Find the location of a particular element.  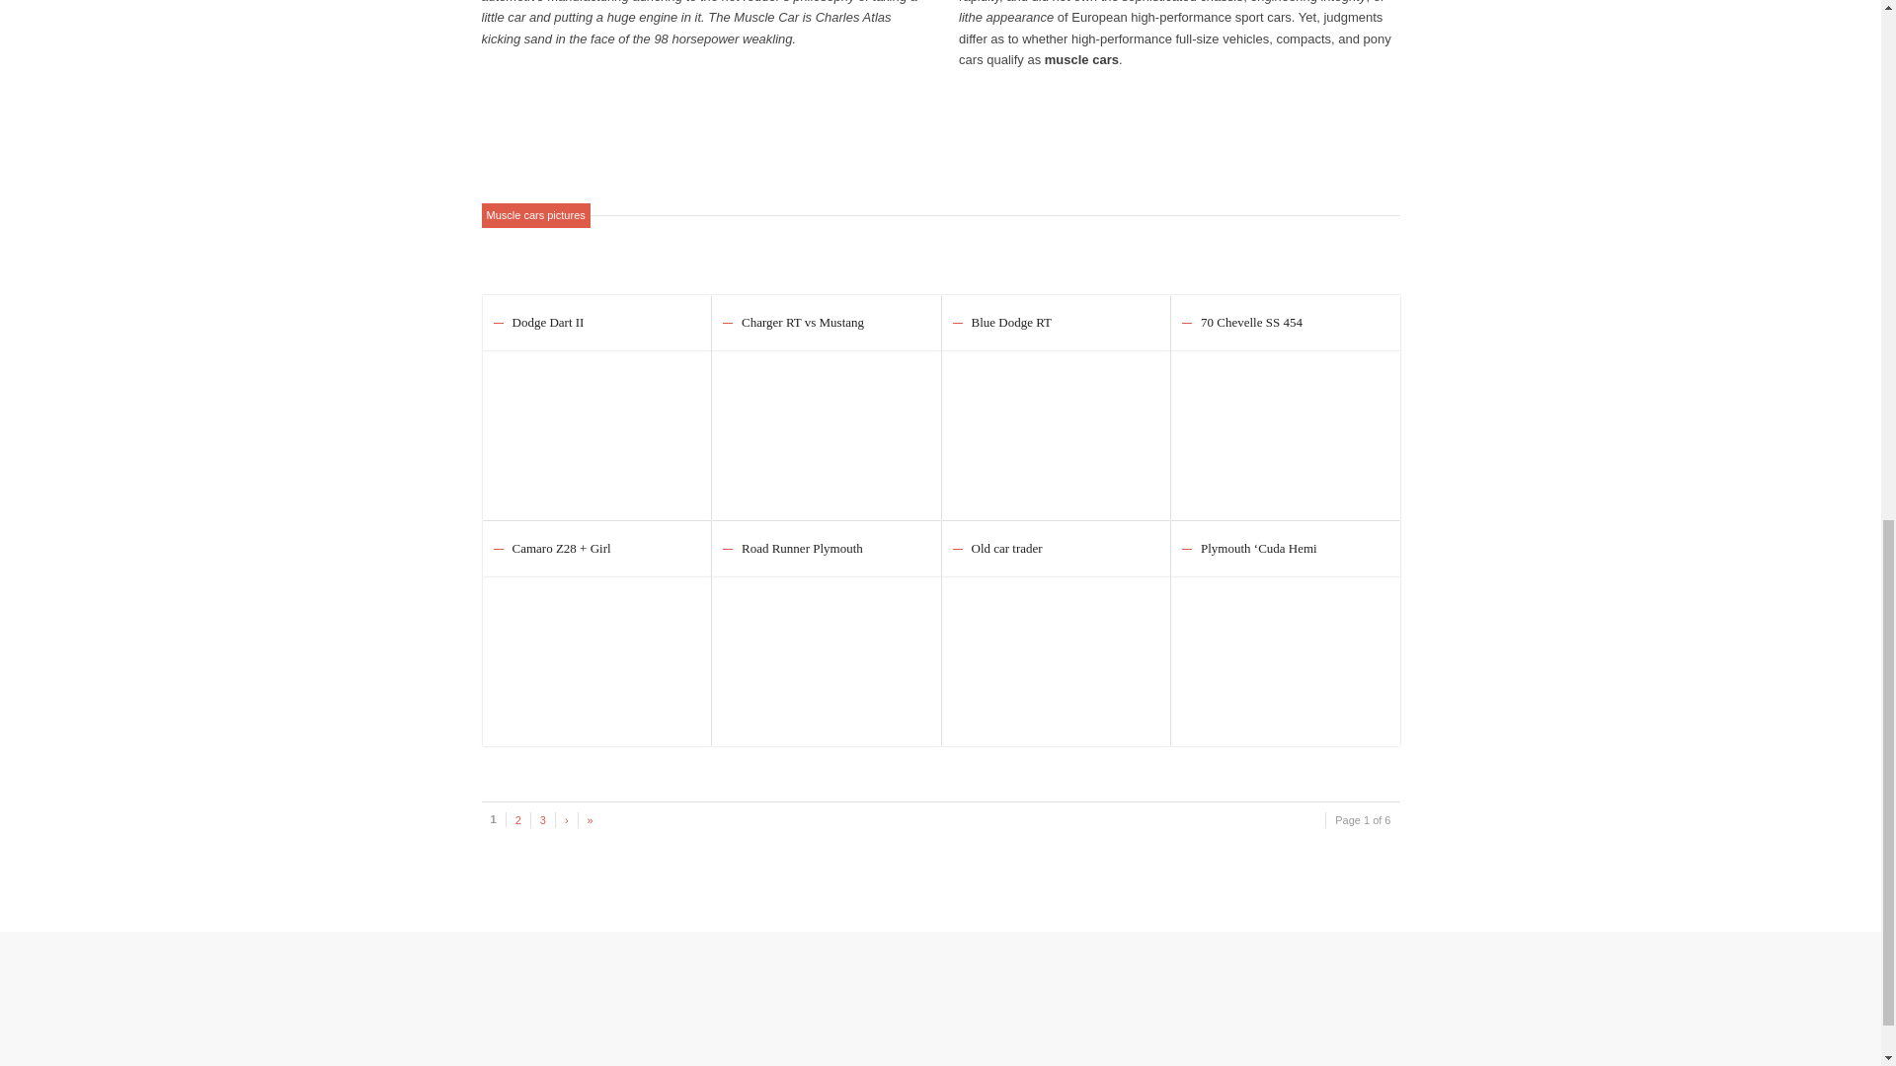

70 Chevelle SS 454 is located at coordinates (1251, 322).